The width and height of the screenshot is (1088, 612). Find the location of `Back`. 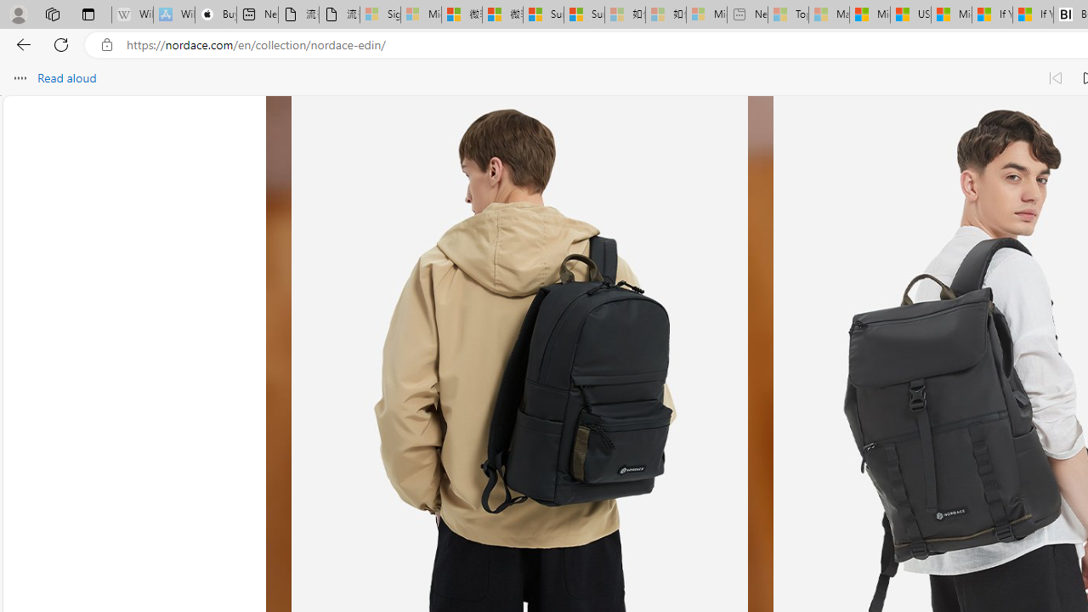

Back is located at coordinates (20, 44).